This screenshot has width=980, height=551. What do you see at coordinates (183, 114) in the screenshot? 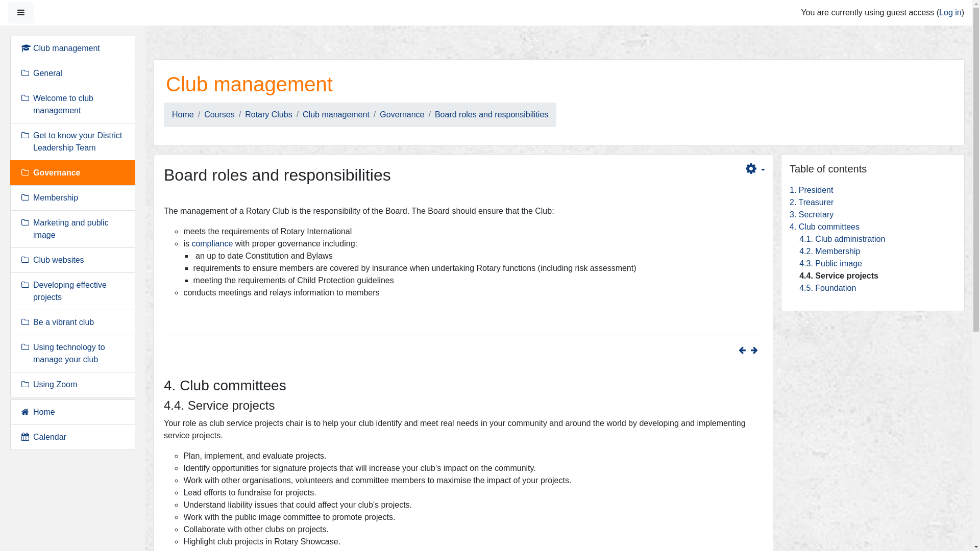
I see `Home` at bounding box center [183, 114].